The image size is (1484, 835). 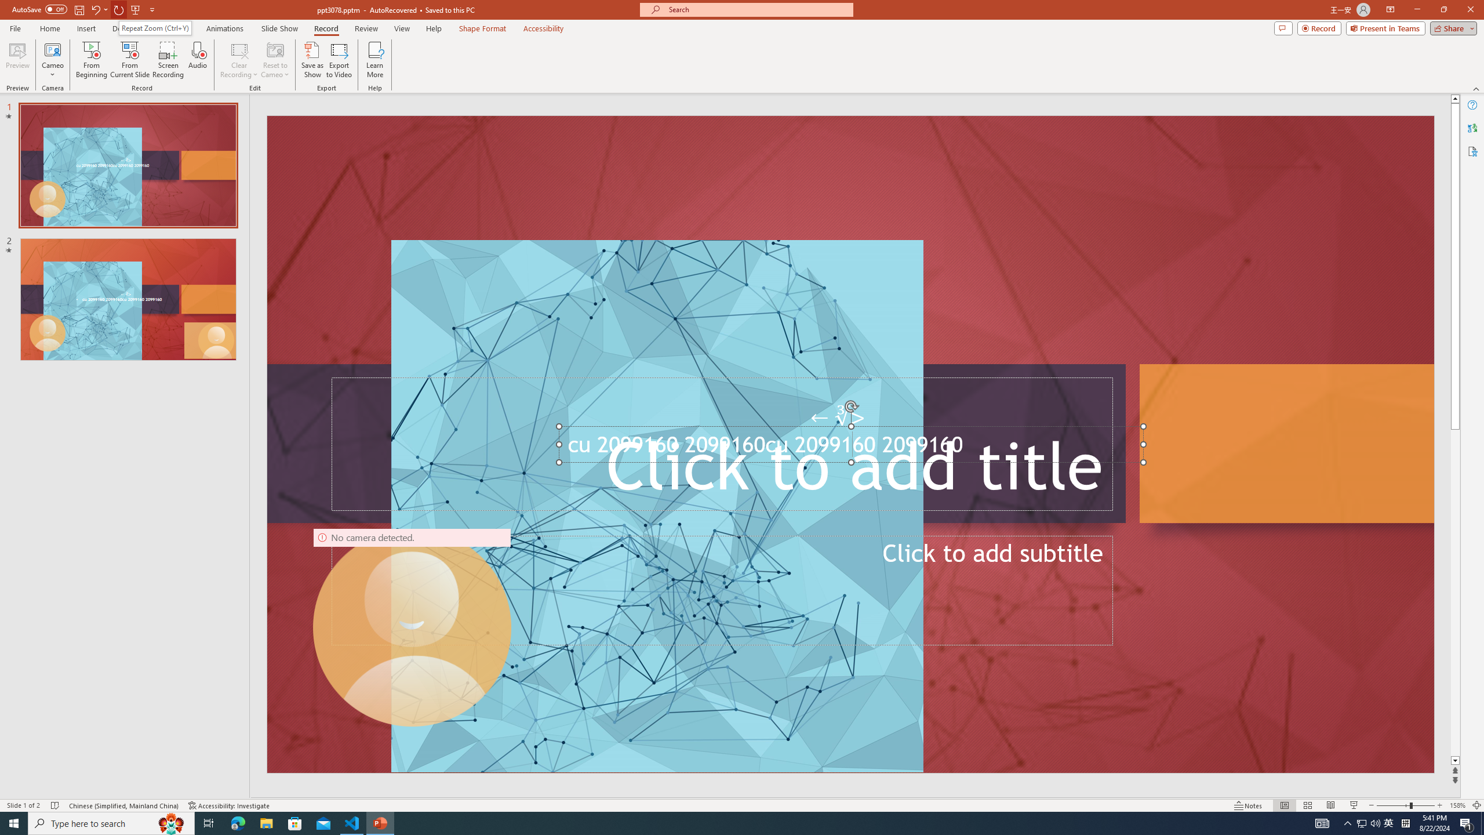 I want to click on Zoom 158%, so click(x=1457, y=805).